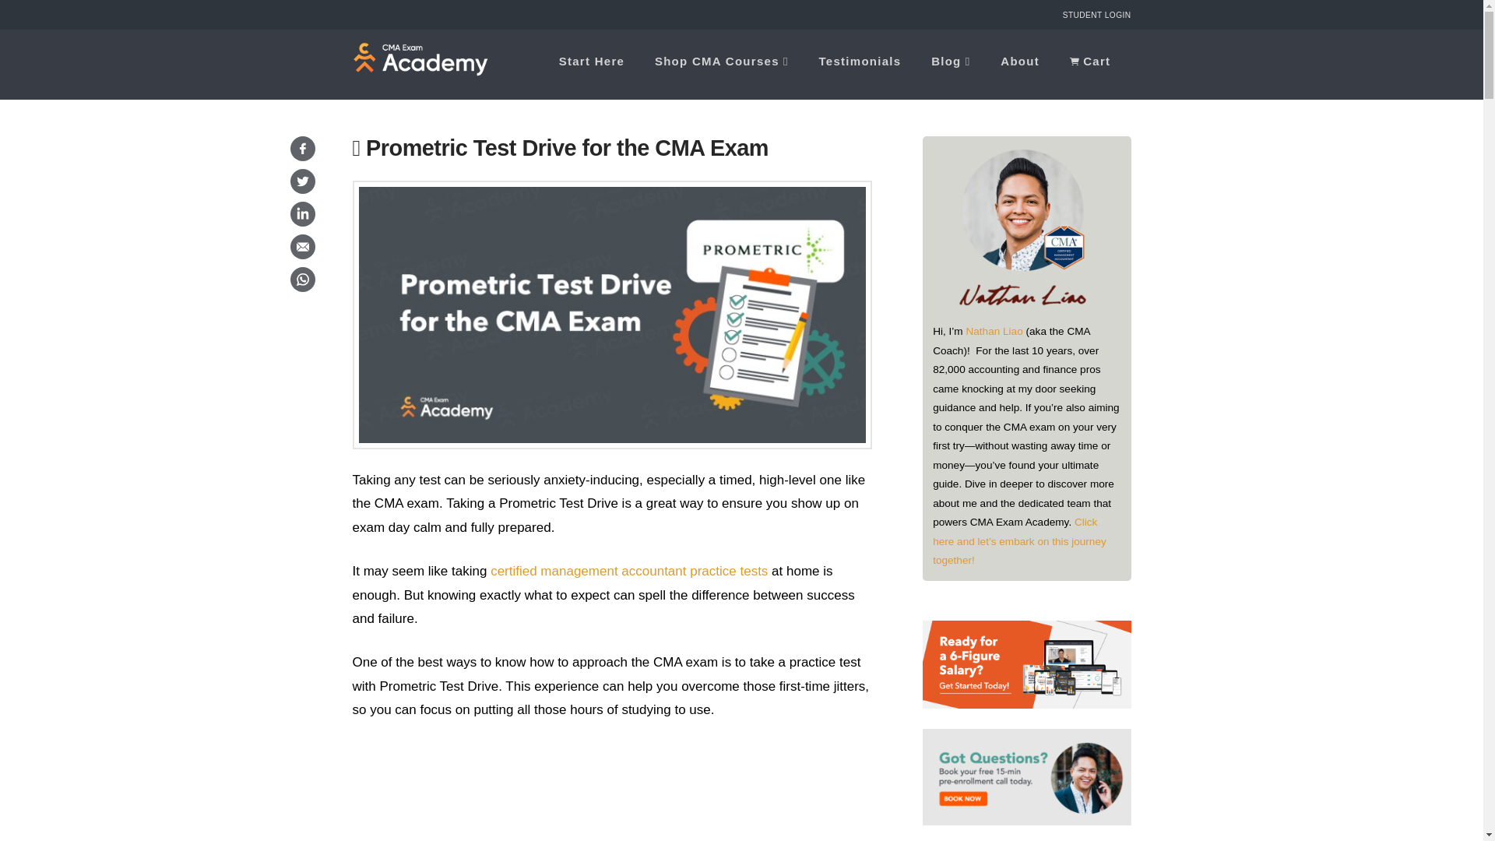  What do you see at coordinates (950, 64) in the screenshot?
I see `Blog` at bounding box center [950, 64].